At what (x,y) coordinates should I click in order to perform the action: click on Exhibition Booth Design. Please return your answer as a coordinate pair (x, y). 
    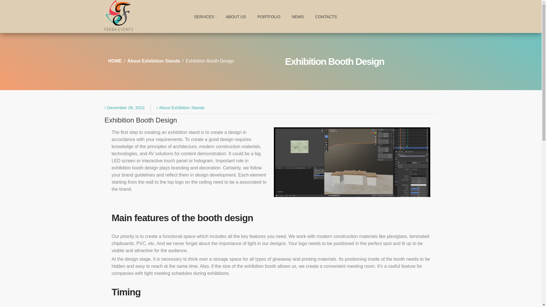
    Looking at the image, I should click on (141, 120).